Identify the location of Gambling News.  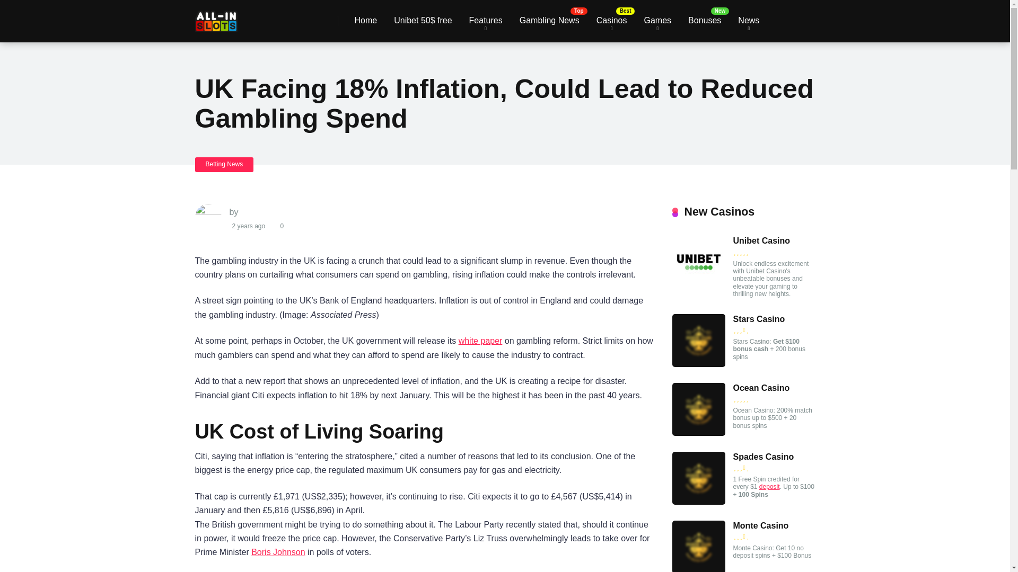
(549, 21).